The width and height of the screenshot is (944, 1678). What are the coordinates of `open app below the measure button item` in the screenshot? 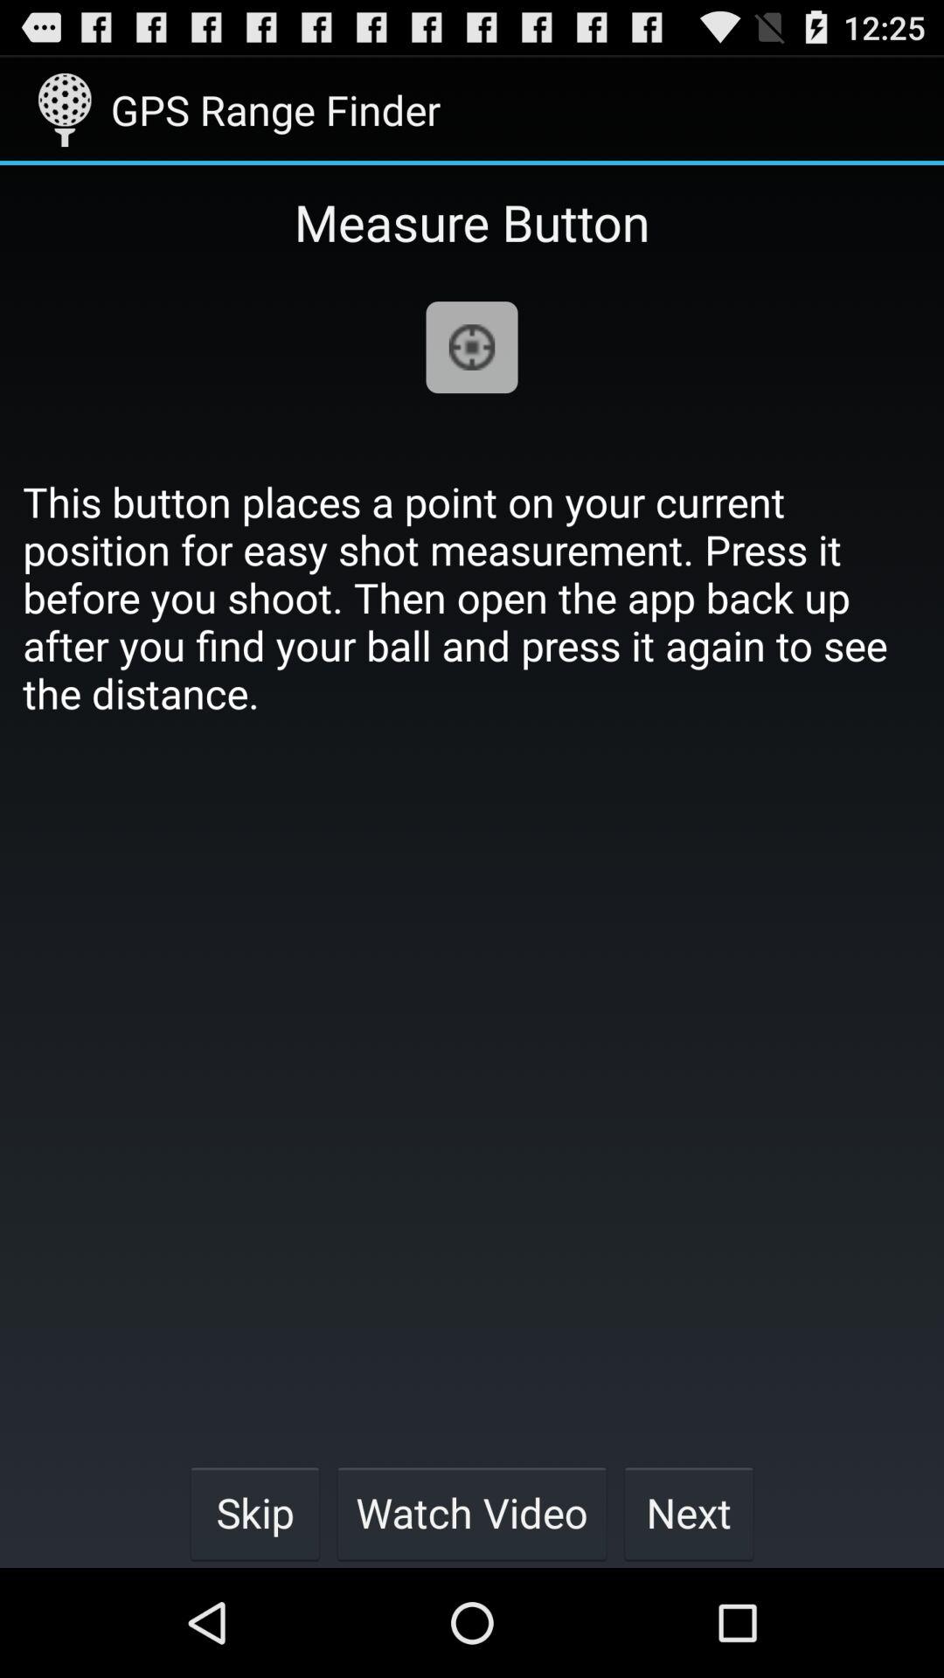 It's located at (472, 348).